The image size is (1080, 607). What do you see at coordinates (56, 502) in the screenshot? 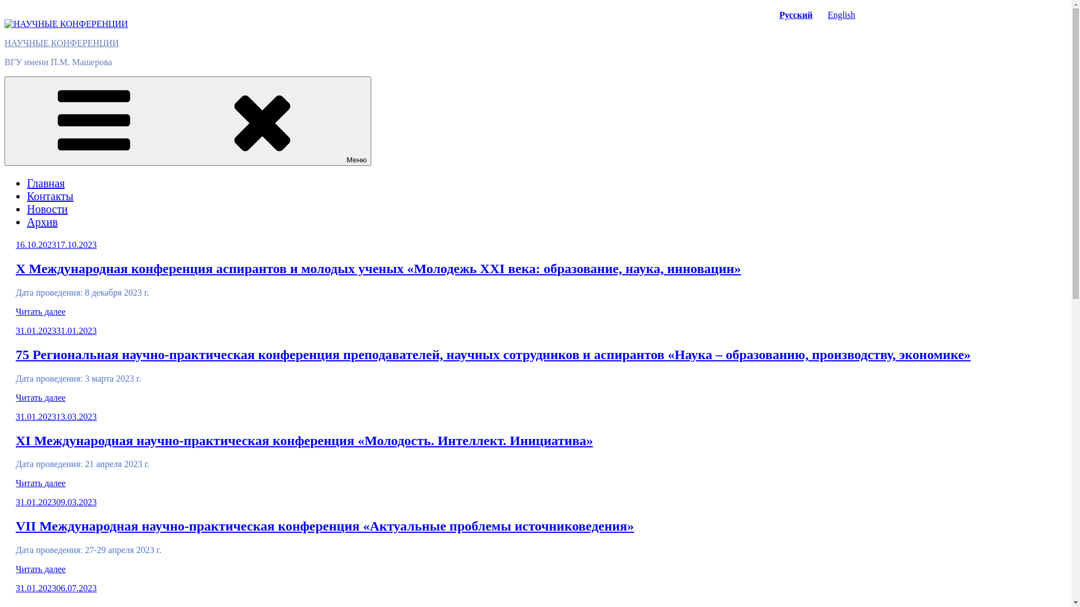
I see `31.01.202309.03.2023` at bounding box center [56, 502].